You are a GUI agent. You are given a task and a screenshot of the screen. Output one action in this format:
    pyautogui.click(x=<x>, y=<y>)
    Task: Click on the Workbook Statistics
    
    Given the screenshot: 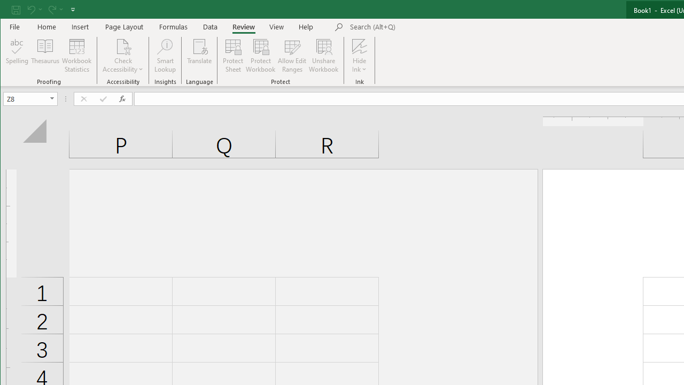 What is the action you would take?
    pyautogui.click(x=77, y=56)
    